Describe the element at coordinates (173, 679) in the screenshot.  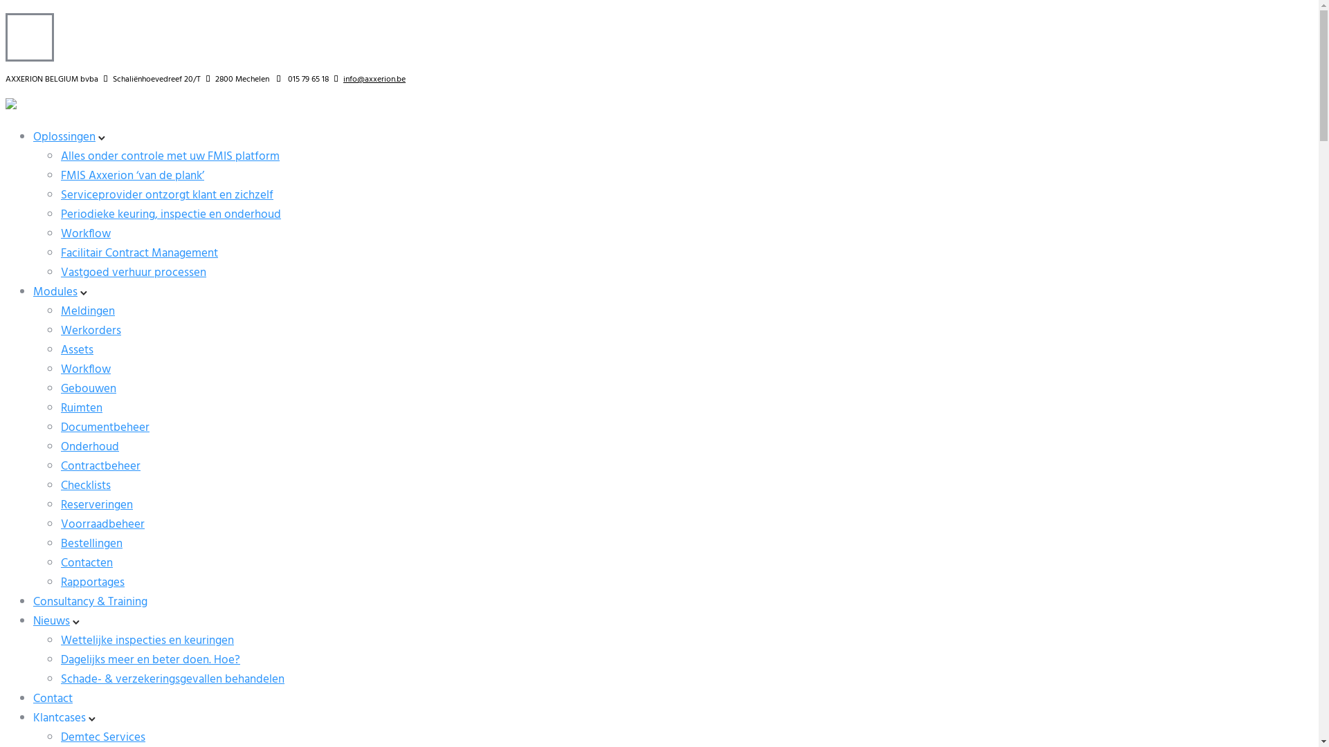
I see `Schade- & verzekeringsgevallen behandelen` at that location.